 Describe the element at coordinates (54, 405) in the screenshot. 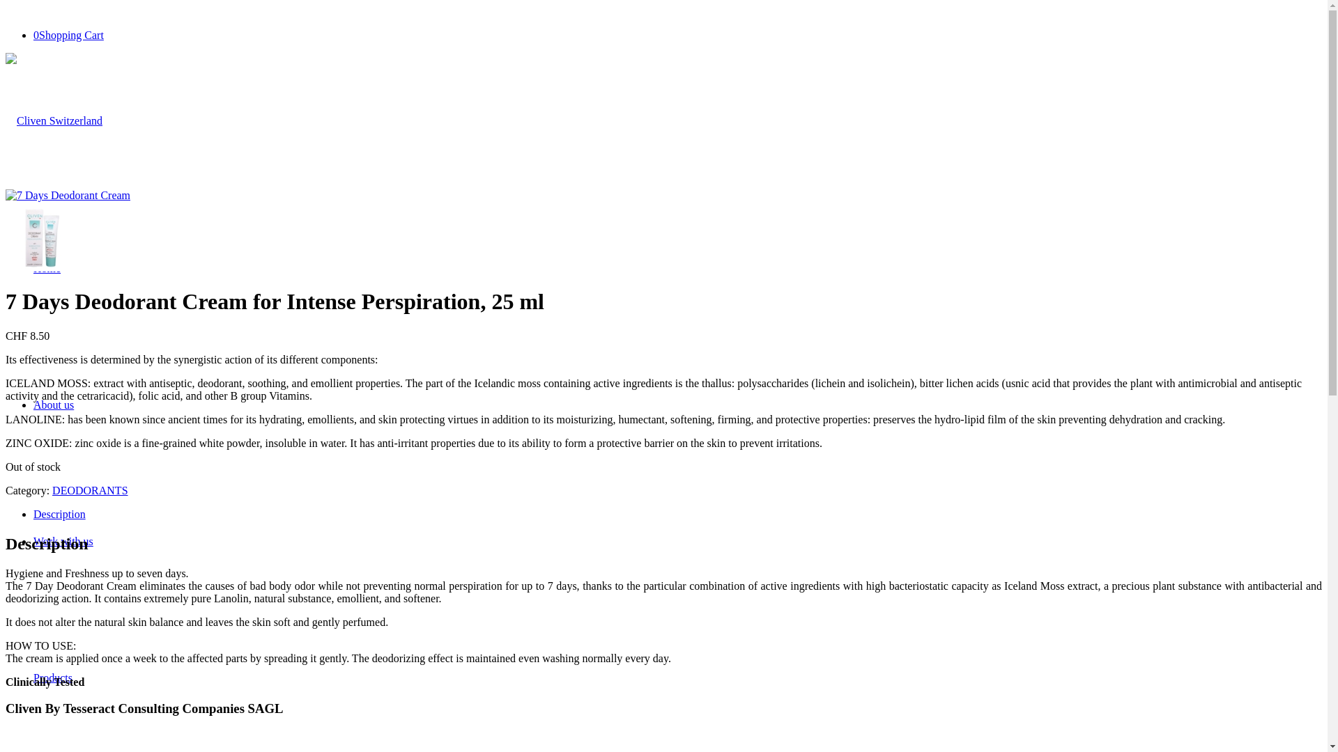

I see `About us` at that location.